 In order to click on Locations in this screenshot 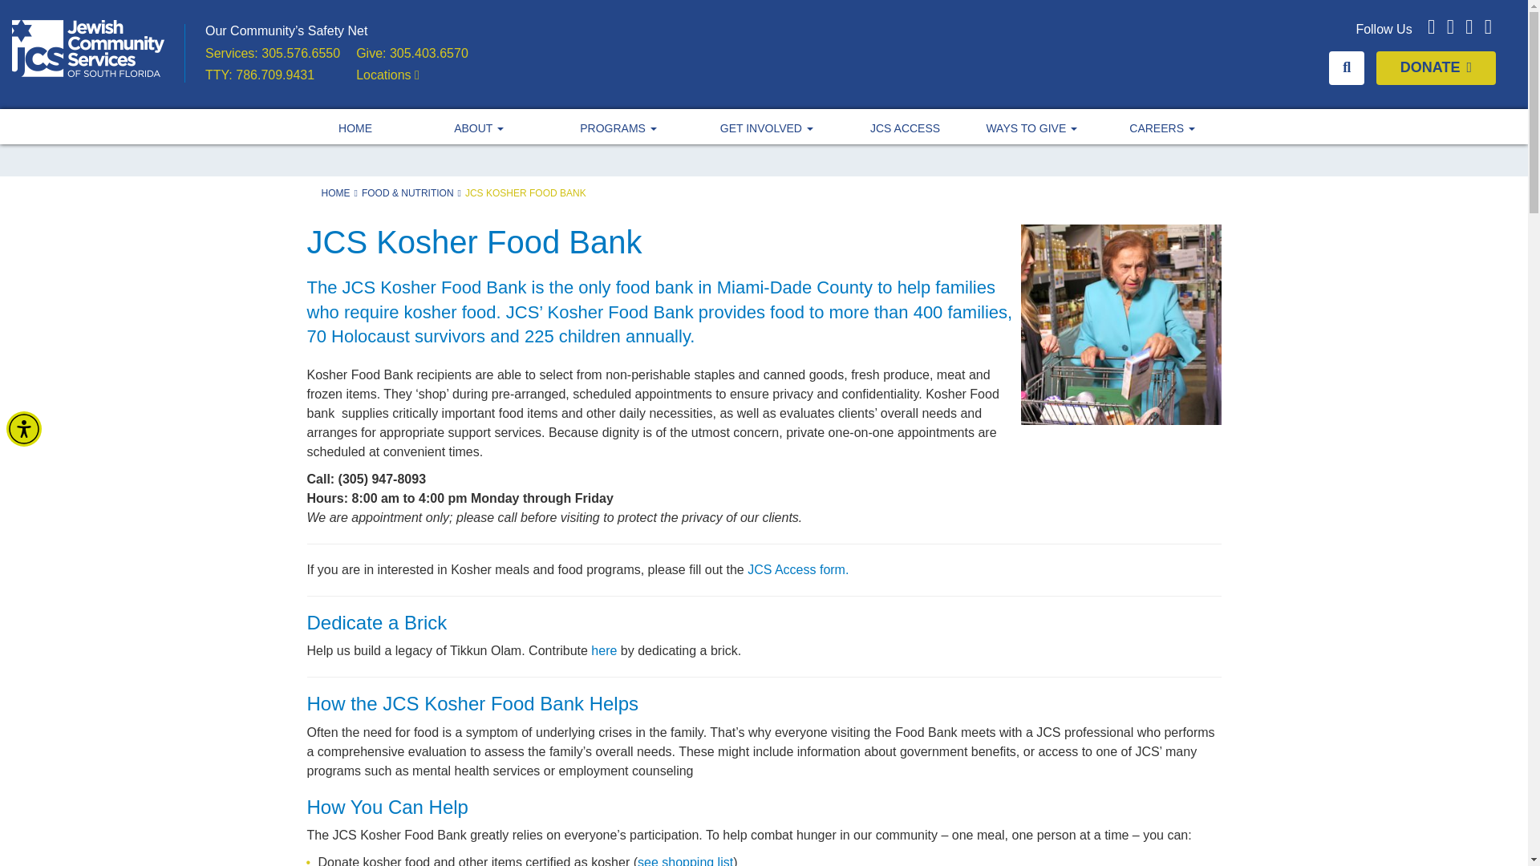, I will do `click(387, 75)`.